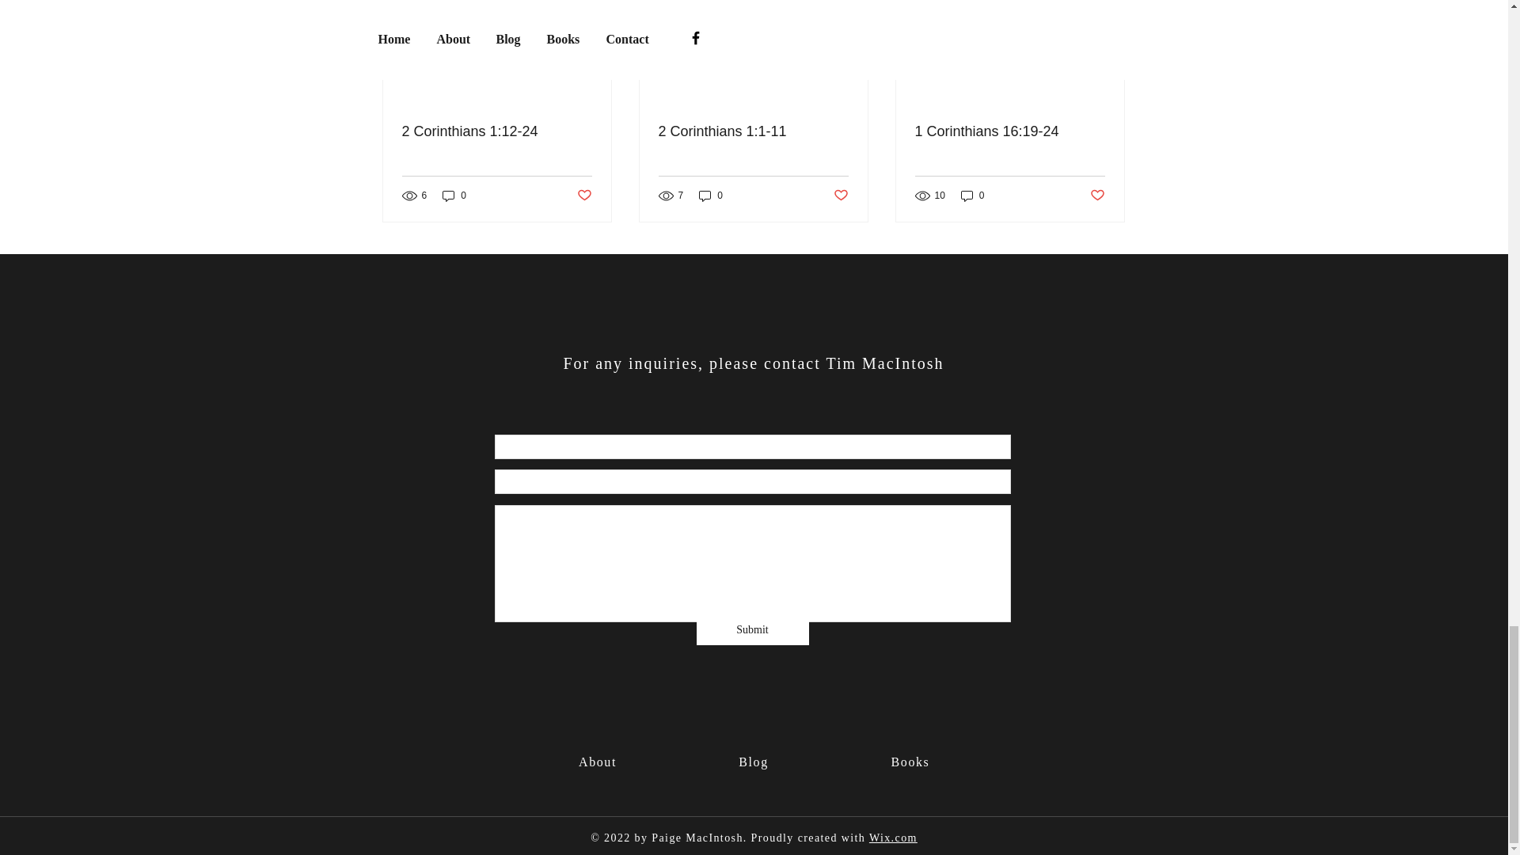 The height and width of the screenshot is (855, 1520). I want to click on Post not marked as liked, so click(1097, 196).